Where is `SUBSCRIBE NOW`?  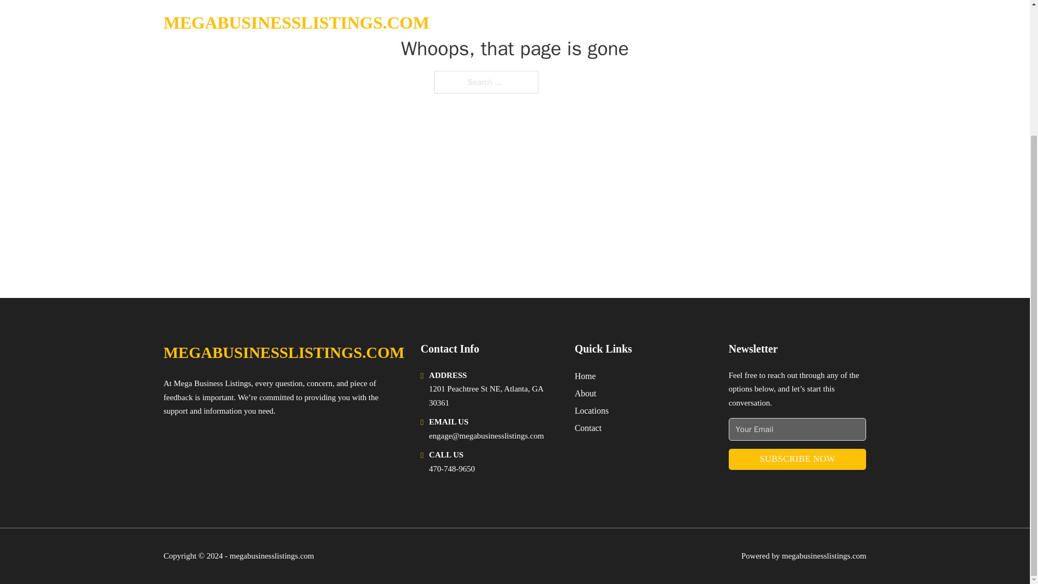
SUBSCRIBE NOW is located at coordinates (797, 460).